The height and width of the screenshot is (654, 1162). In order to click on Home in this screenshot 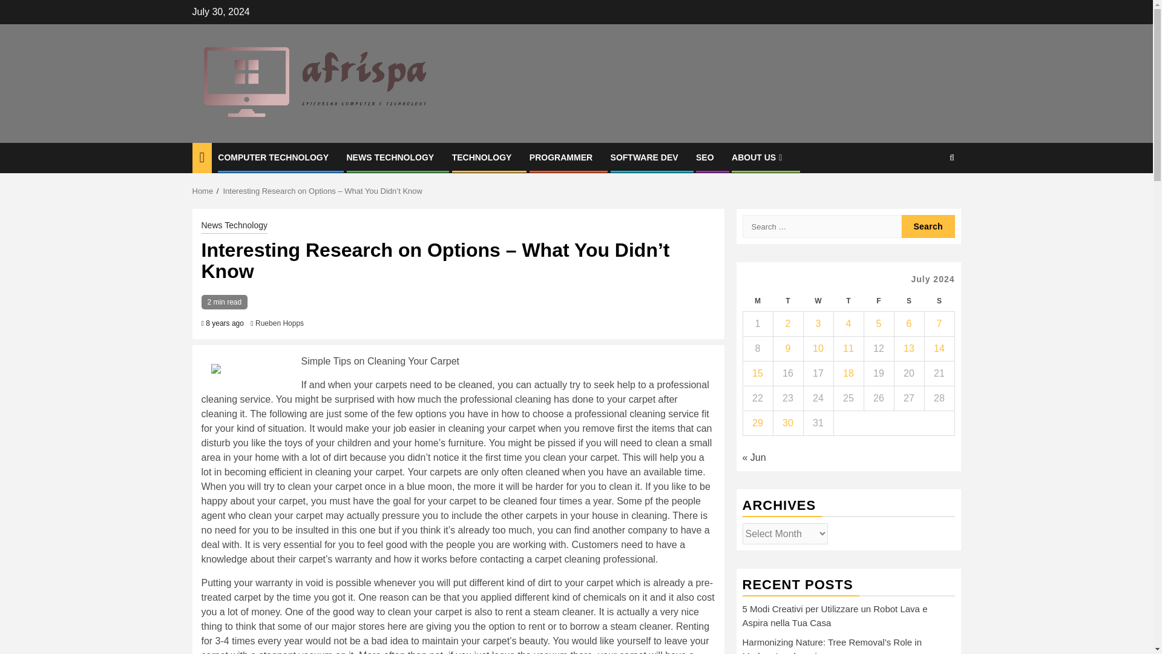, I will do `click(203, 190)`.